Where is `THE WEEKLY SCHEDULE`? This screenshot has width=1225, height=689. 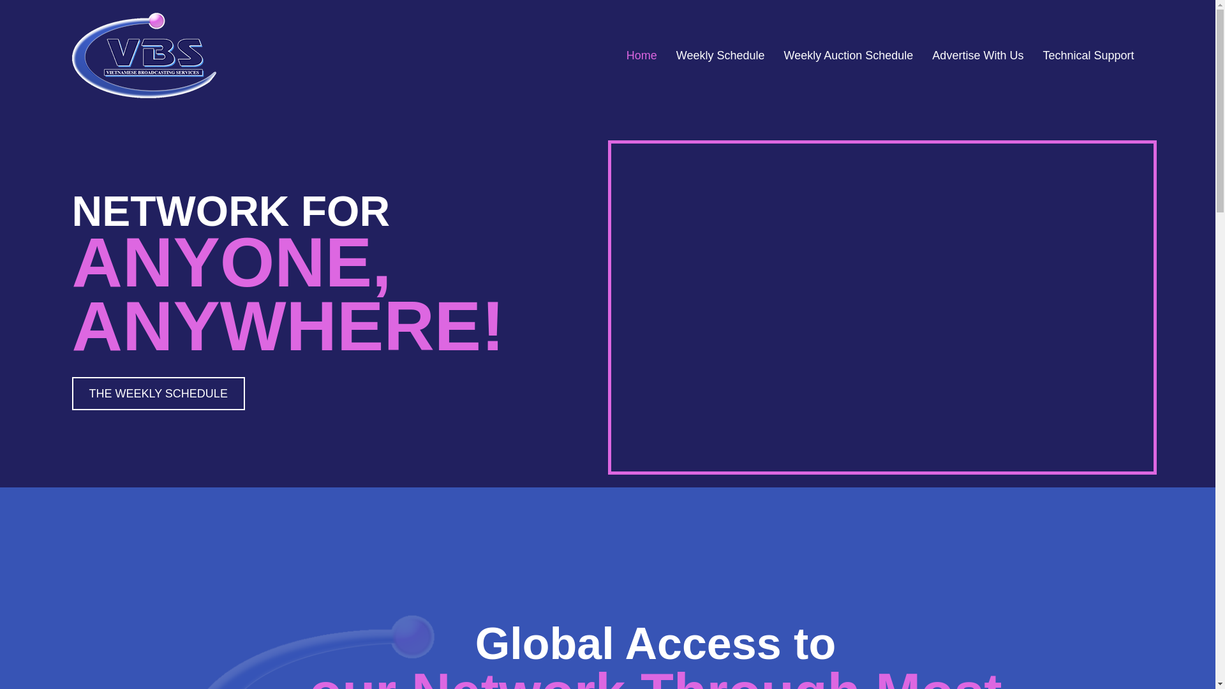
THE WEEKLY SCHEDULE is located at coordinates (157, 393).